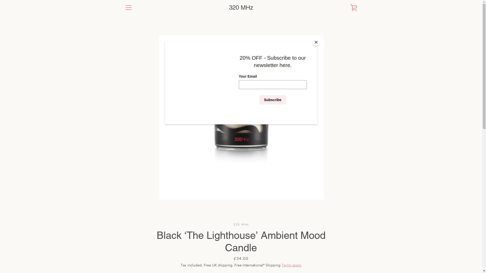 This screenshot has width=486, height=273. I want to click on TERMS OF SERVICE, so click(141, 218).